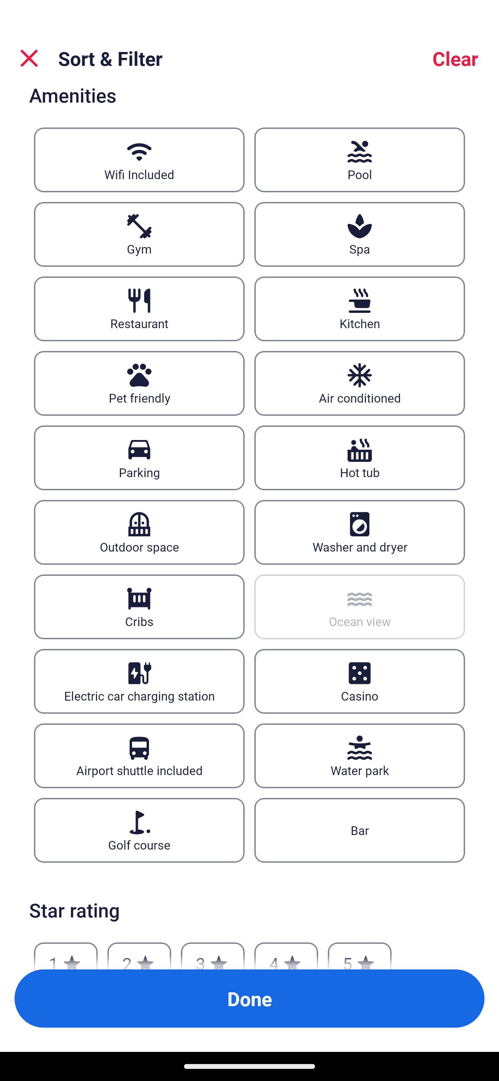 This screenshot has height=1081, width=499. I want to click on Gym, so click(139, 234).